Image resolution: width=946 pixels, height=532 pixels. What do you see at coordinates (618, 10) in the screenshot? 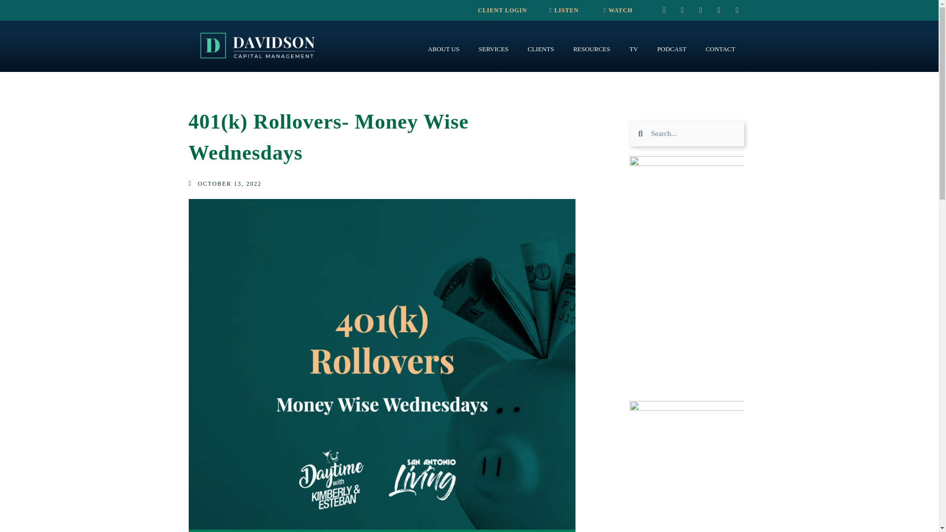
I see `WATCH` at bounding box center [618, 10].